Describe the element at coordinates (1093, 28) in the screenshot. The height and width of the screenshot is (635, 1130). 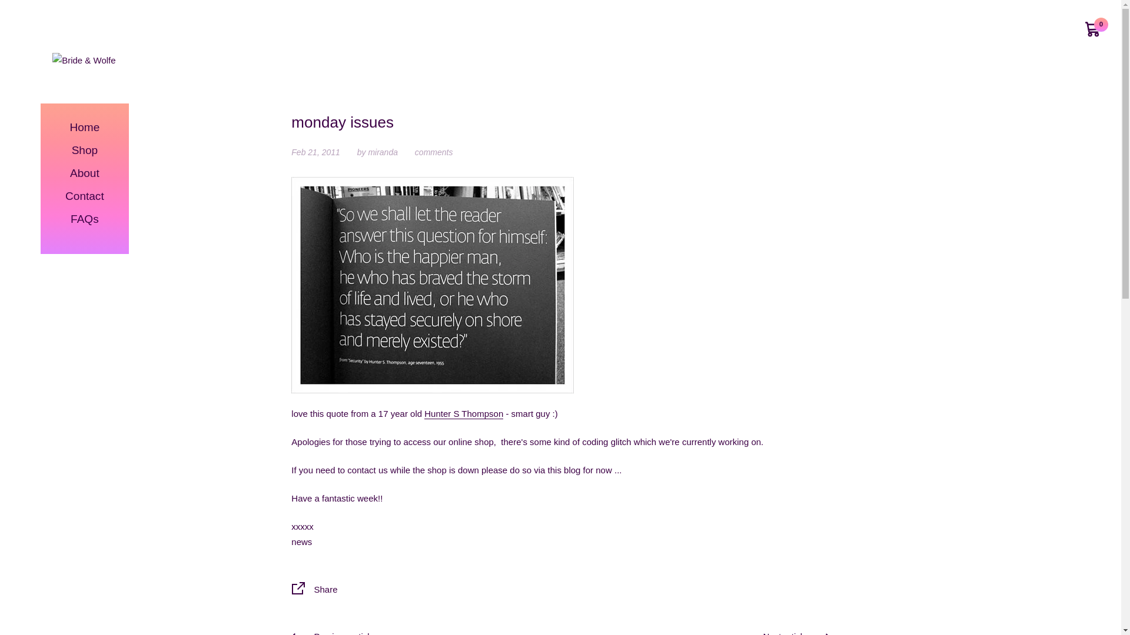
I see `Shopping Cart` at that location.